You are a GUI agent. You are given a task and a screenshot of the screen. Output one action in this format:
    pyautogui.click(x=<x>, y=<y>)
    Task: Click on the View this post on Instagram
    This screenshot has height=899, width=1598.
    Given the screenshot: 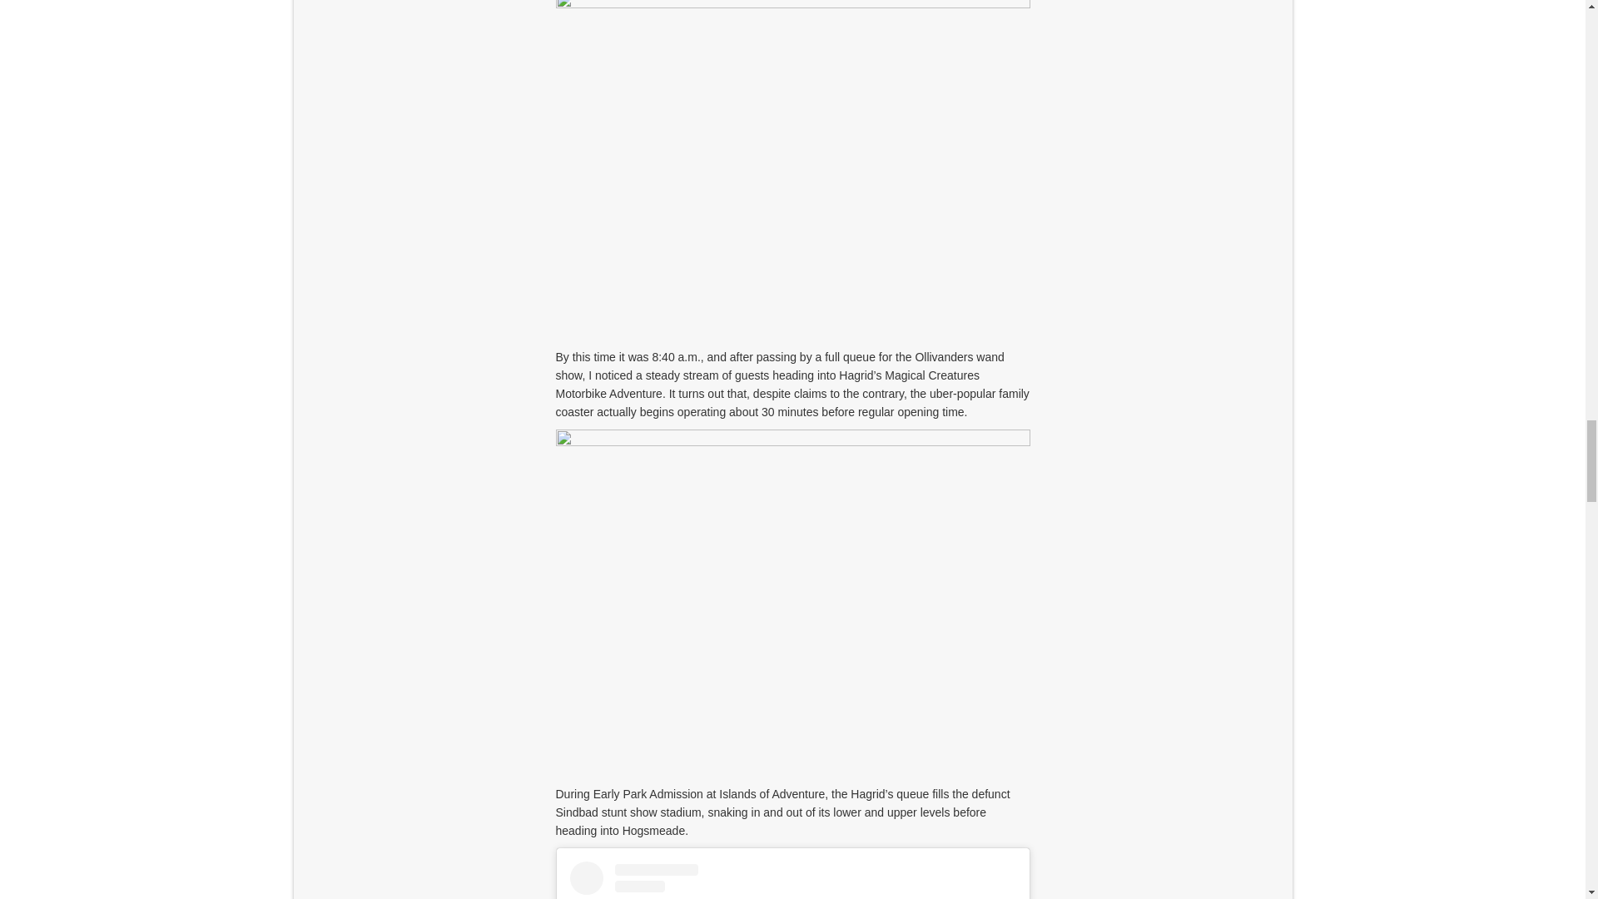 What is the action you would take?
    pyautogui.click(x=792, y=880)
    